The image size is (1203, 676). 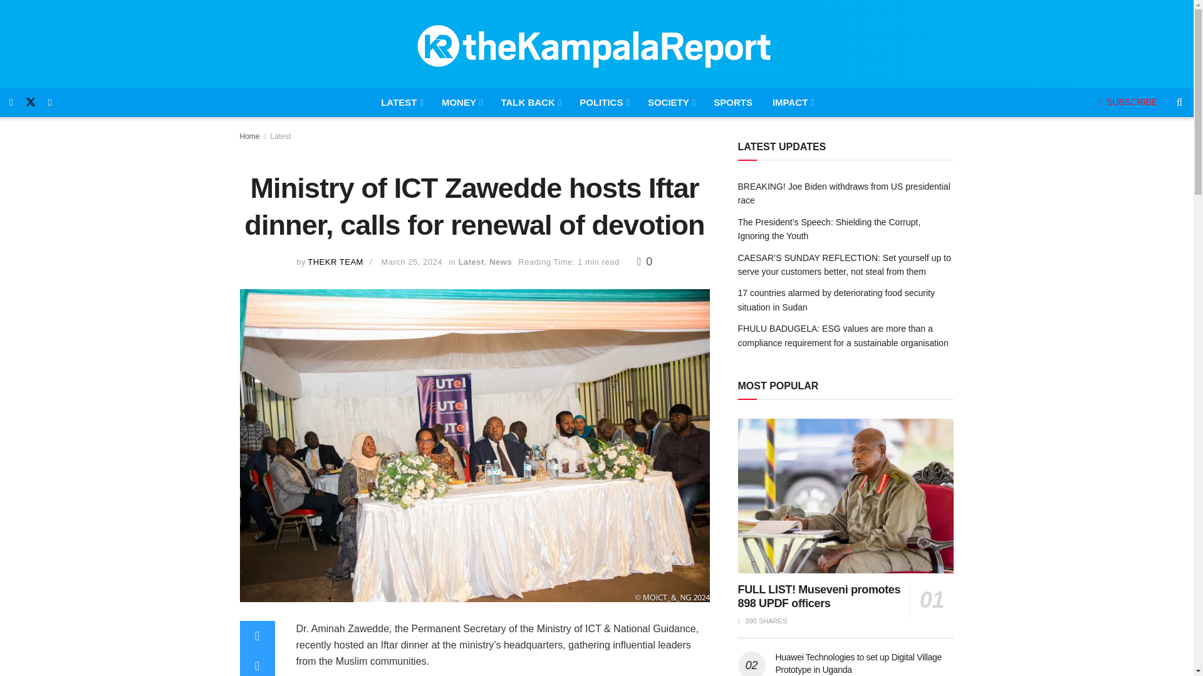 I want to click on SPORTS, so click(x=733, y=102).